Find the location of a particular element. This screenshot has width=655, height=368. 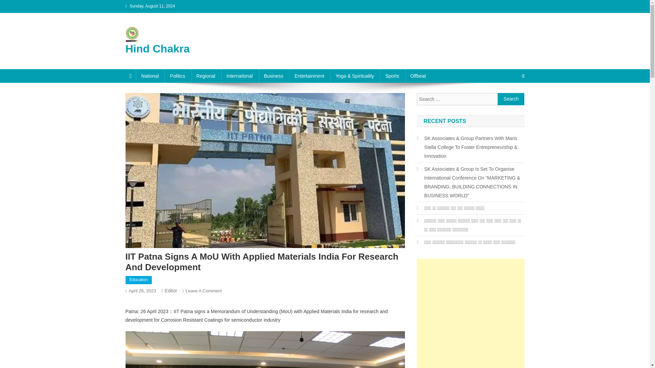

Politics is located at coordinates (177, 76).